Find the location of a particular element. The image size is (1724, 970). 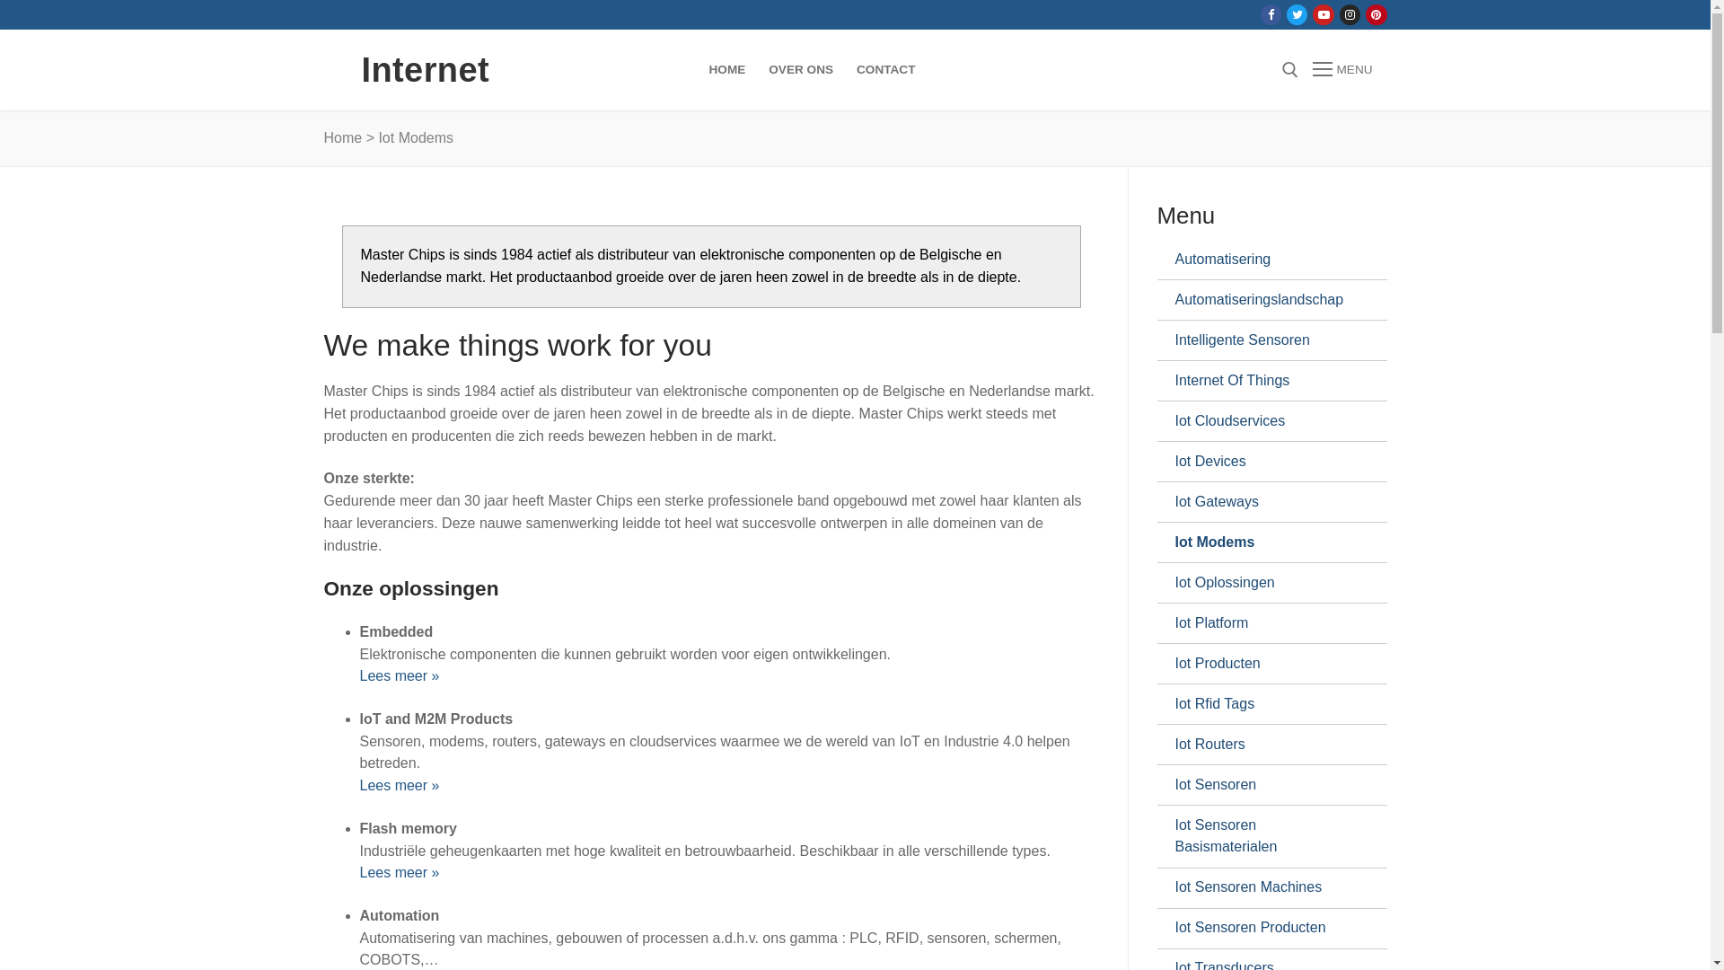

Youtube is located at coordinates (1324, 14).